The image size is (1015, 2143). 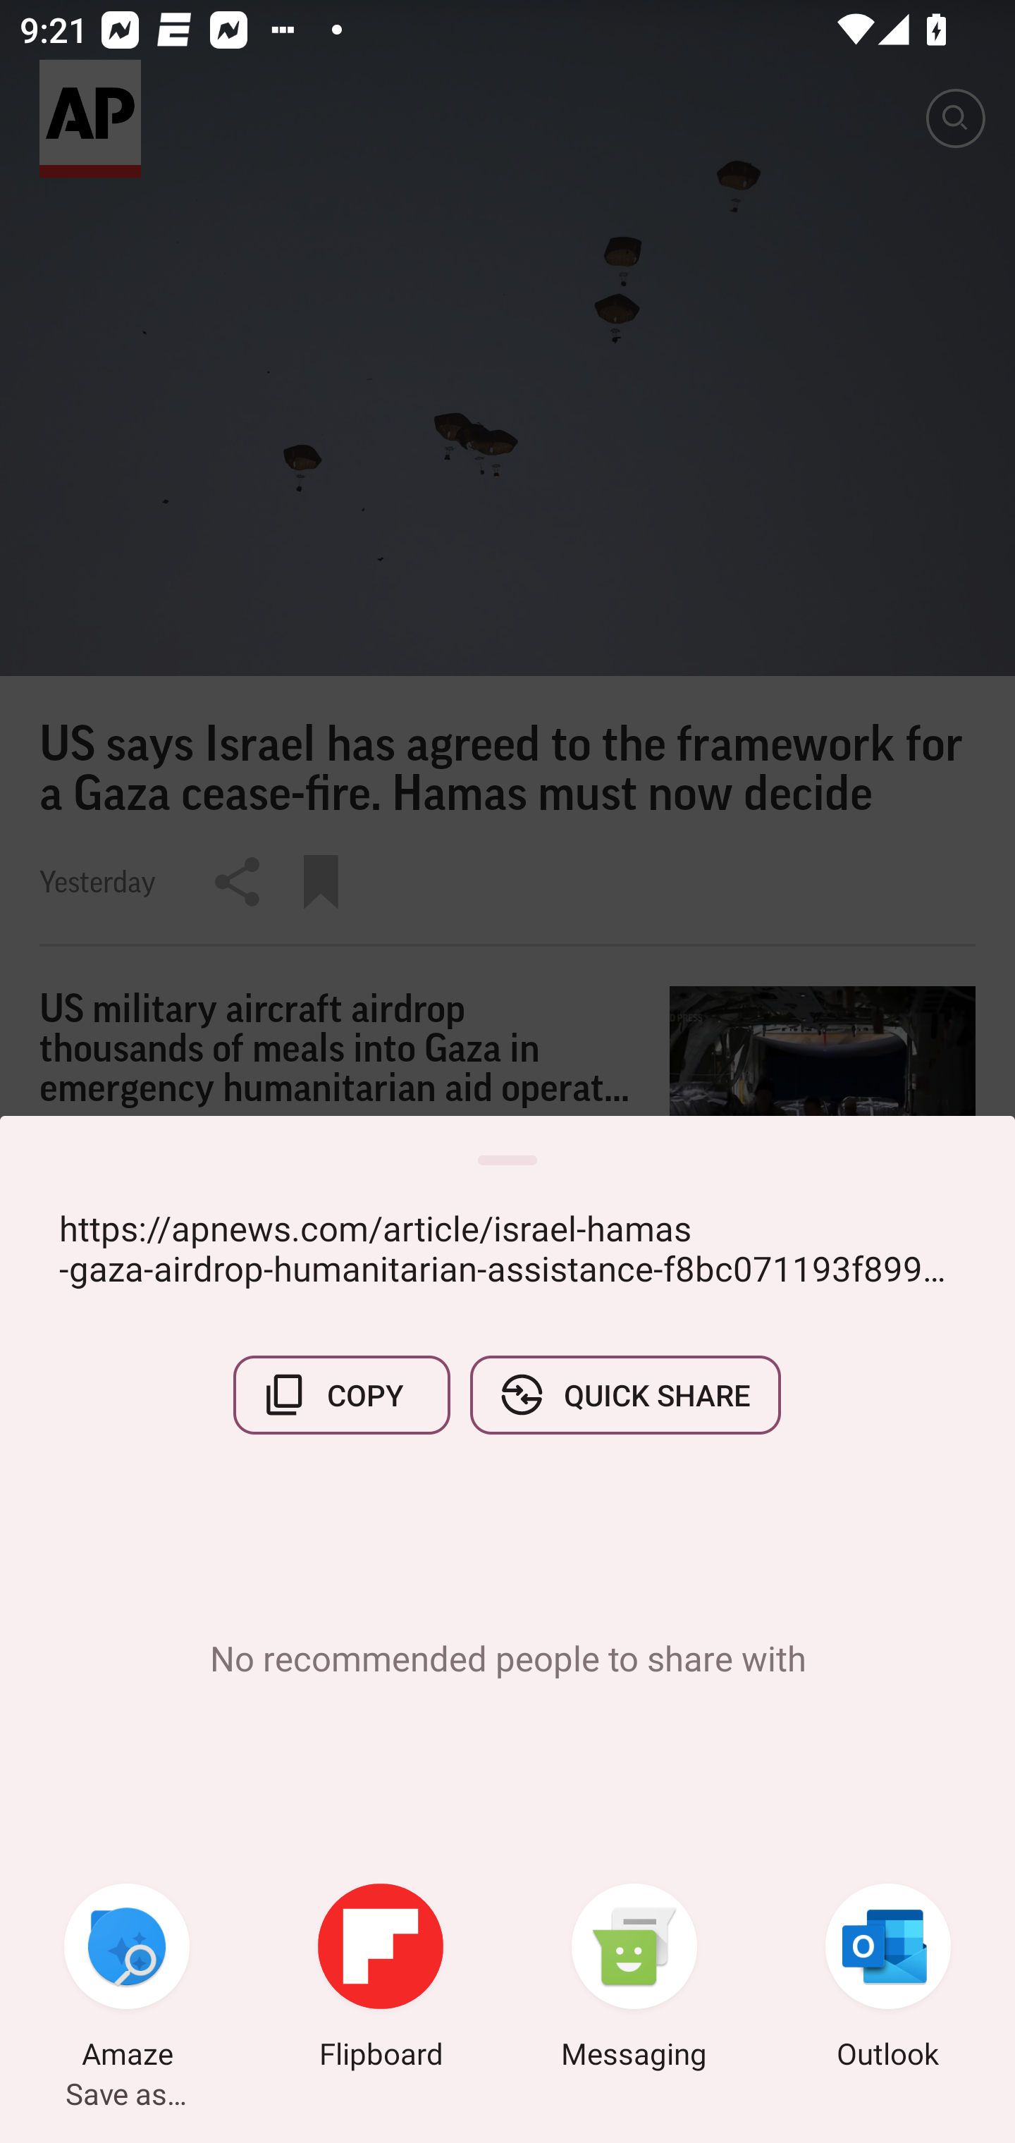 What do you see at coordinates (127, 1979) in the screenshot?
I see `Amaze Save as…` at bounding box center [127, 1979].